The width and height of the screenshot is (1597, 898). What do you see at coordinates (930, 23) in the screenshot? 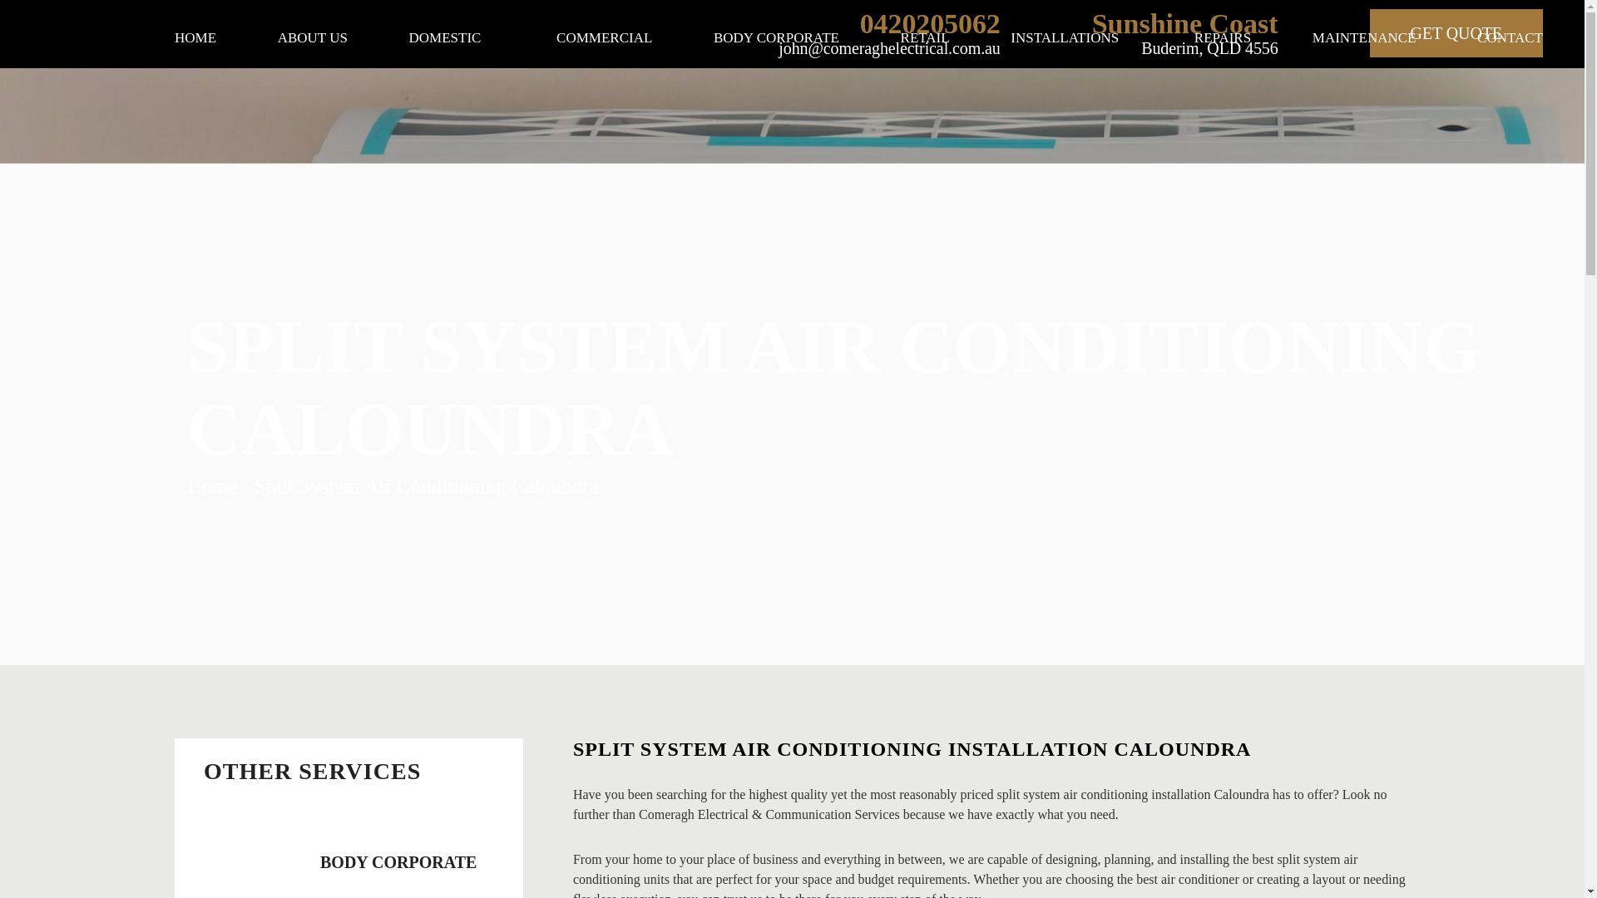
I see `0420205062` at bounding box center [930, 23].